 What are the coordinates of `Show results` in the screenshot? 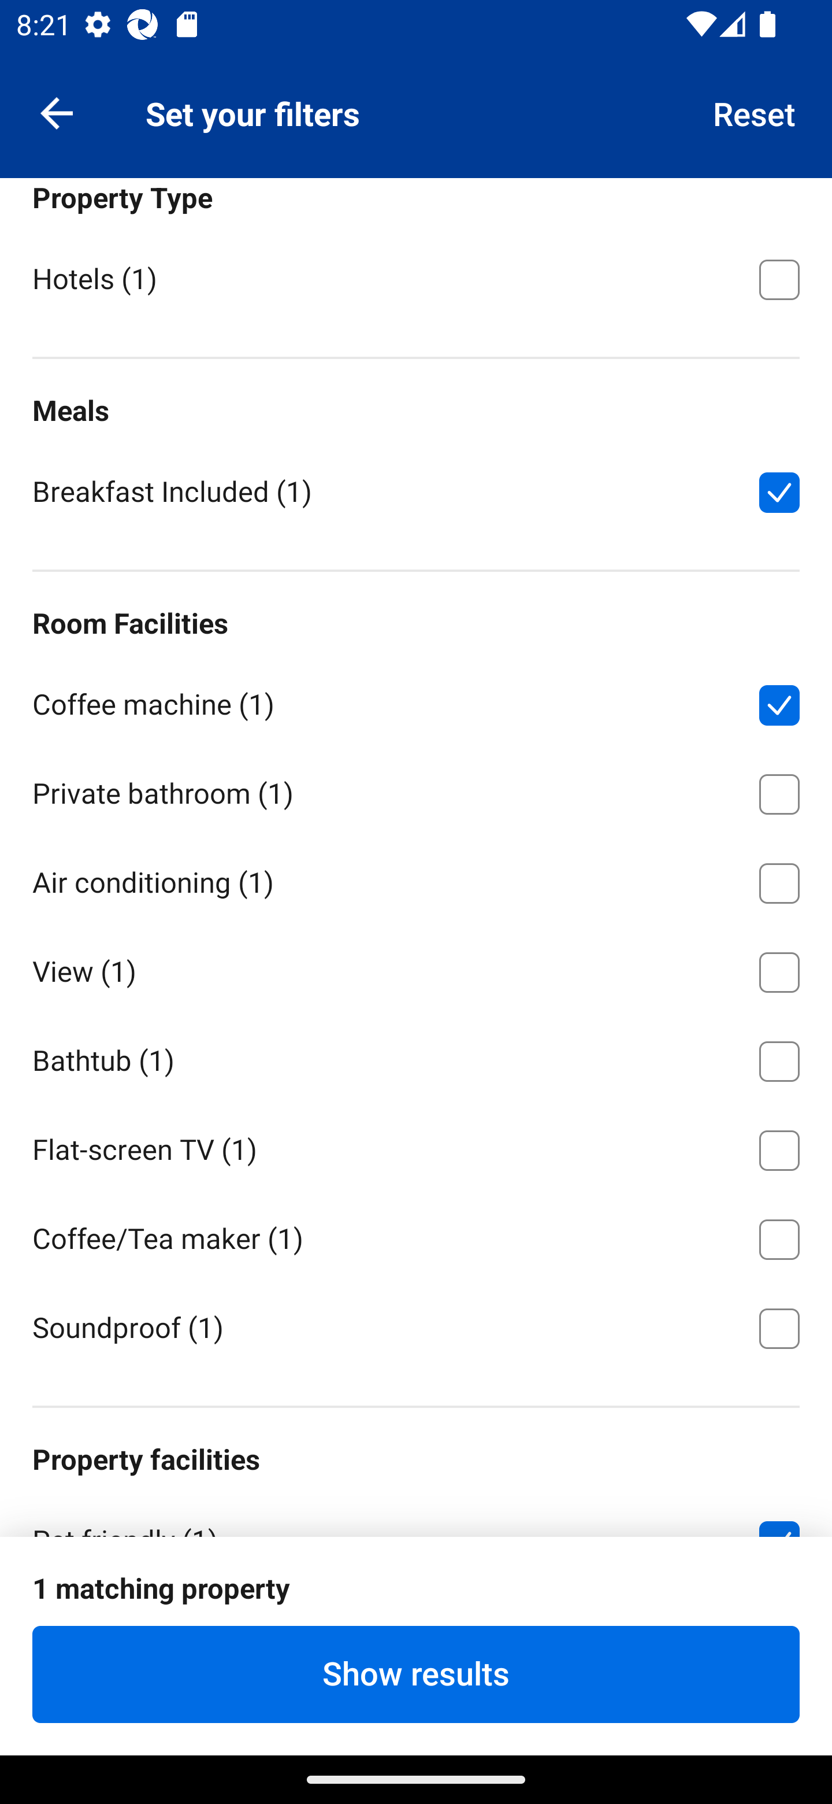 It's located at (416, 1674).